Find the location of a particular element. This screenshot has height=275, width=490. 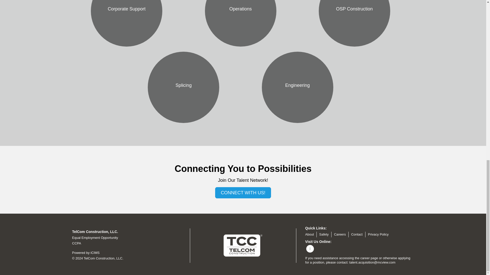

CCPA is located at coordinates (76, 243).